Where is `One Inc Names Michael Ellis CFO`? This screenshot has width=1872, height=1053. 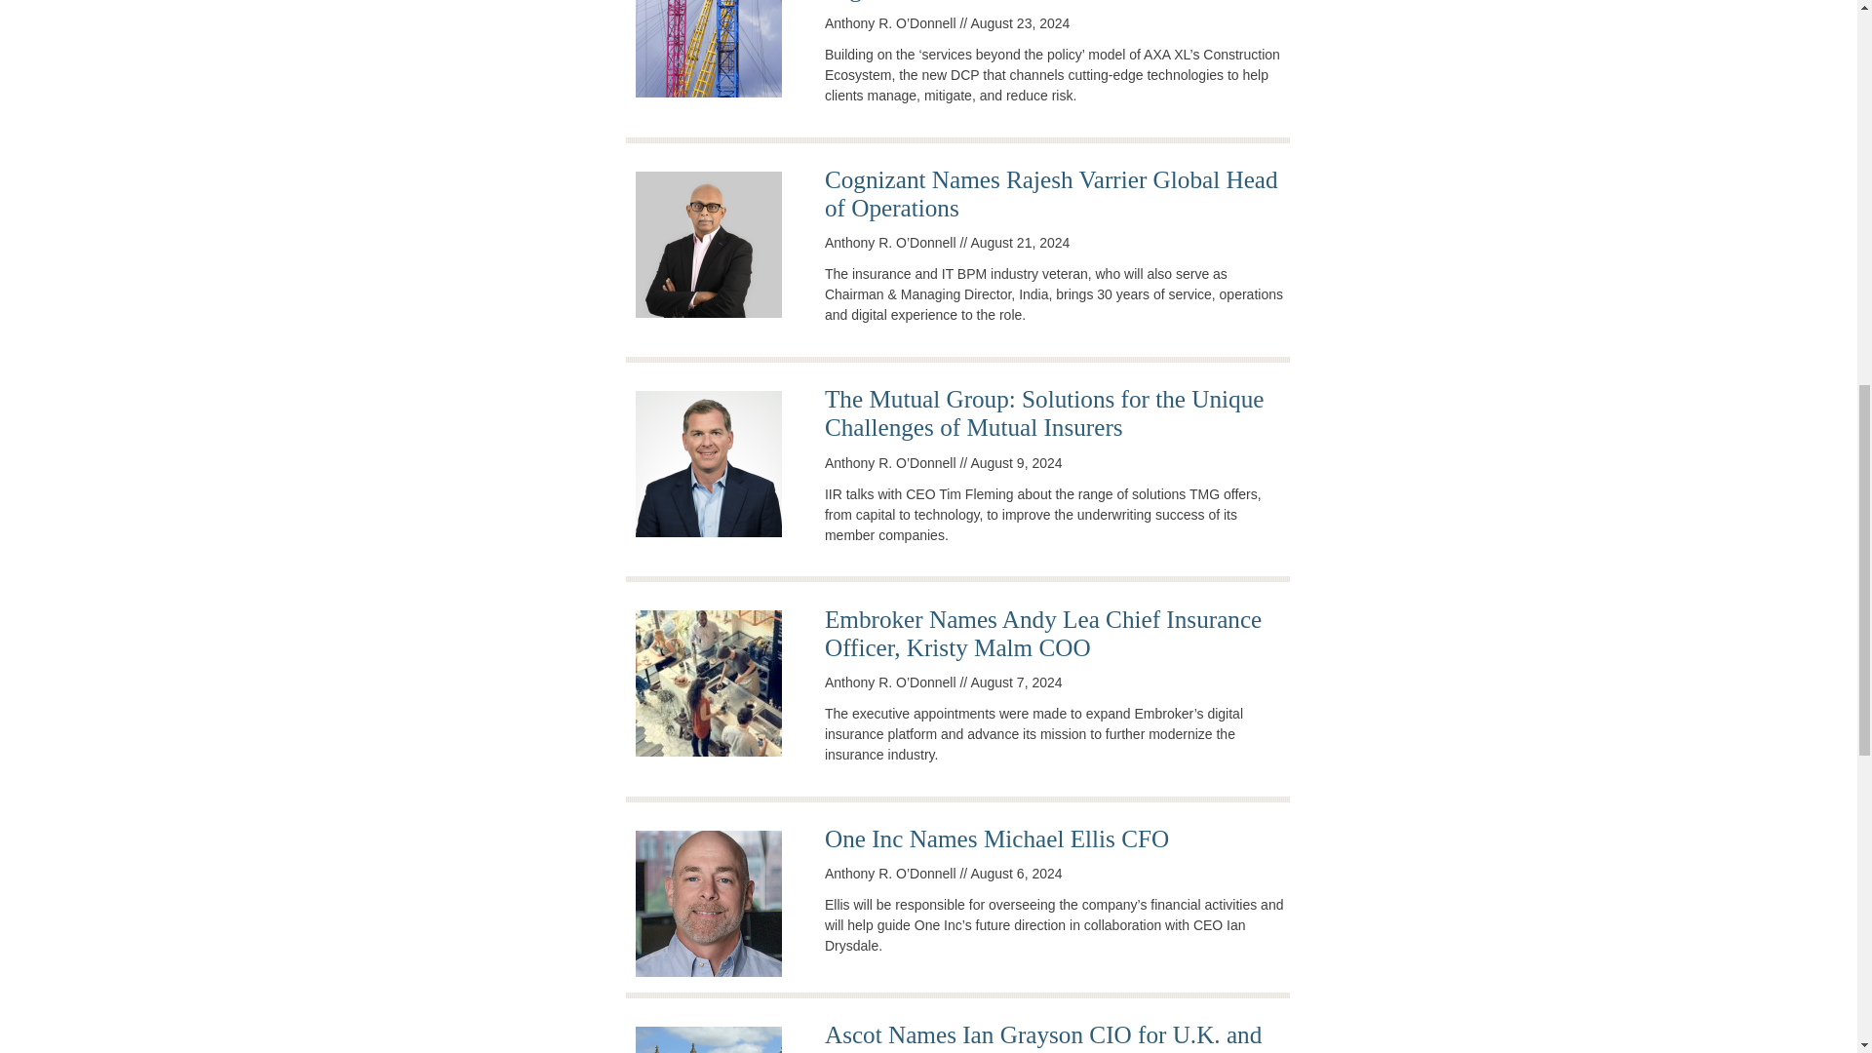
One Inc Names Michael Ellis CFO is located at coordinates (996, 838).